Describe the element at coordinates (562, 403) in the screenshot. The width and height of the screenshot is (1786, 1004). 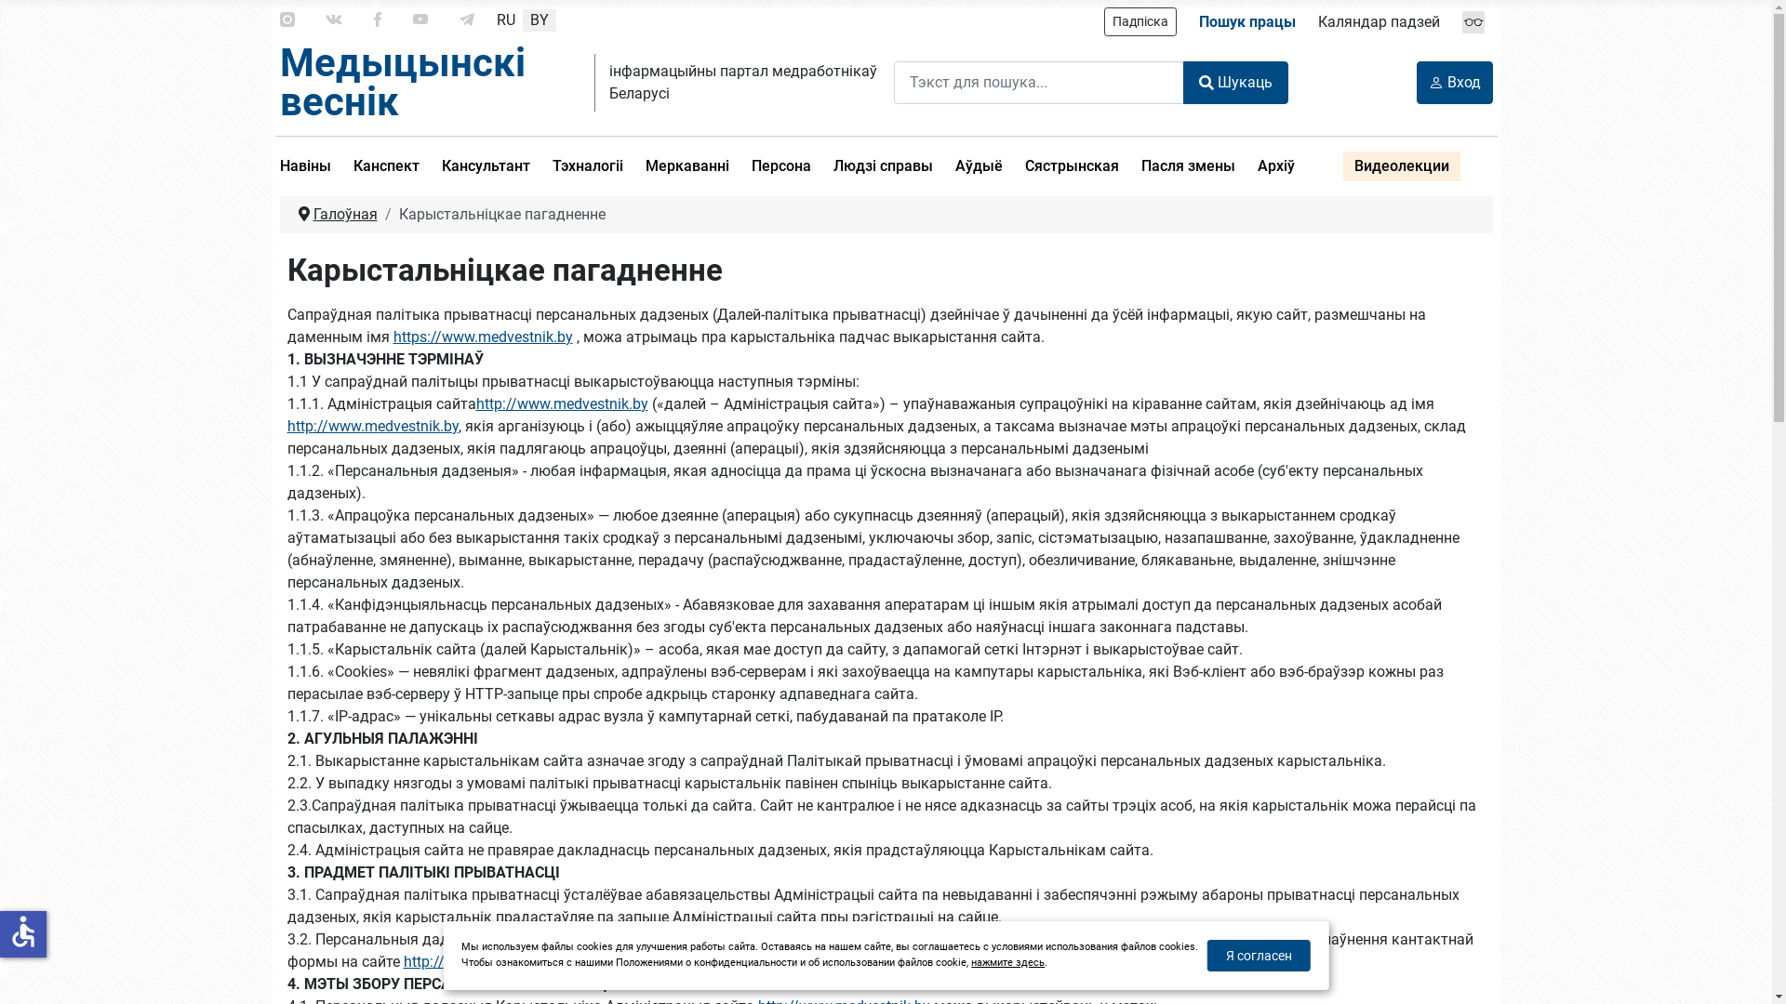
I see `http://www.medvestnik.by` at that location.